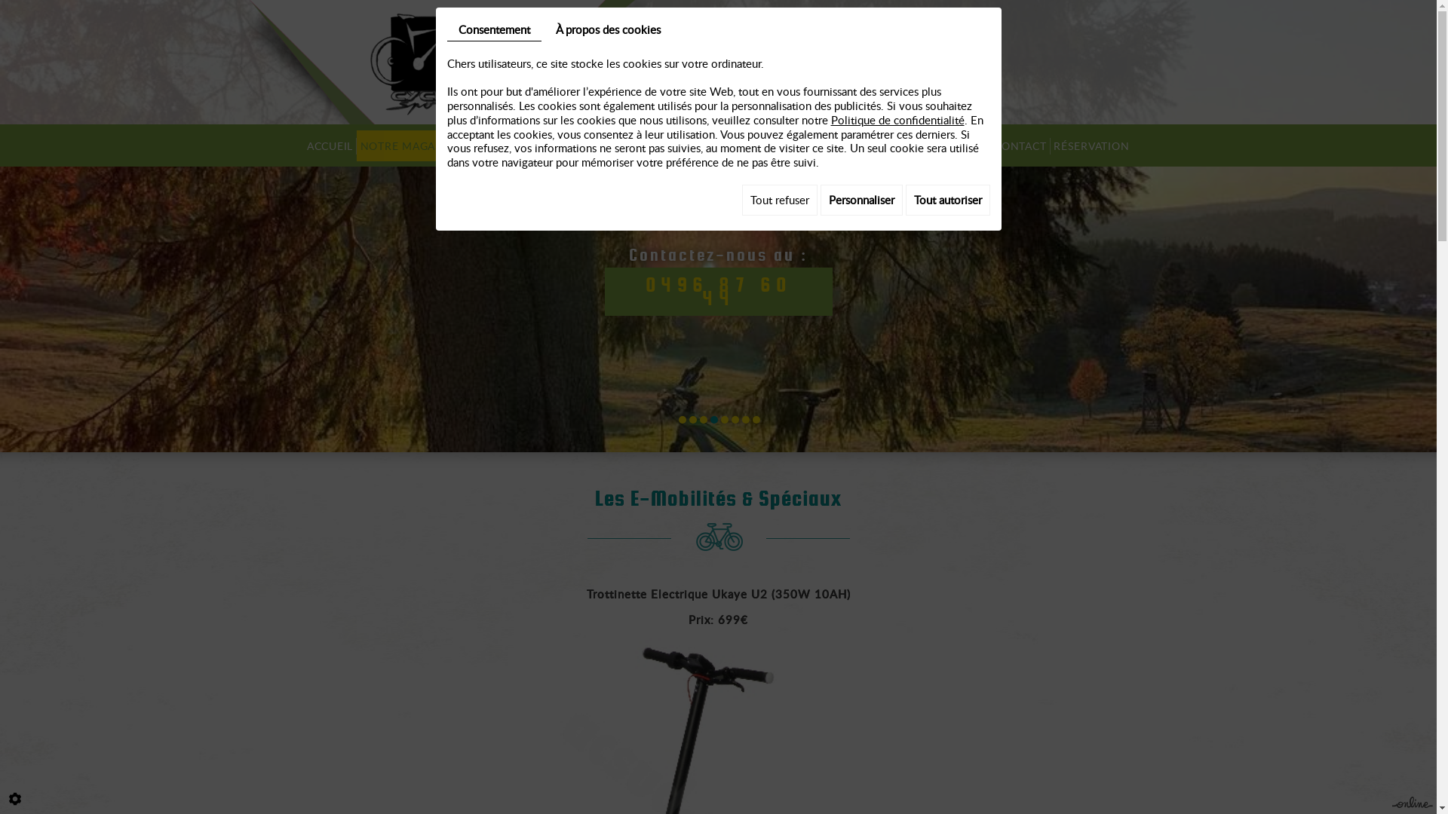 This screenshot has width=1448, height=814. What do you see at coordinates (493, 30) in the screenshot?
I see `Consentement` at bounding box center [493, 30].